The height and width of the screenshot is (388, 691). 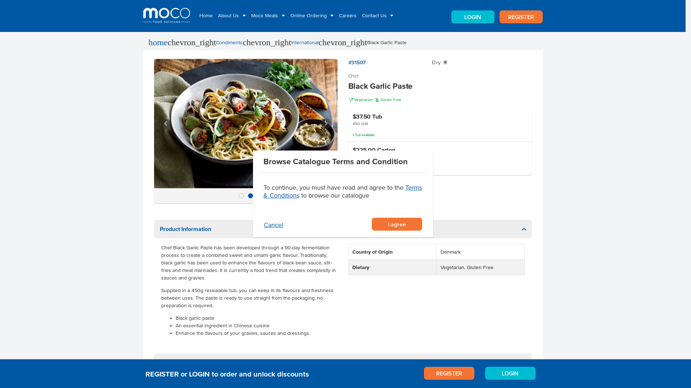 What do you see at coordinates (343, 229) in the screenshot?
I see `Product Information` at bounding box center [343, 229].